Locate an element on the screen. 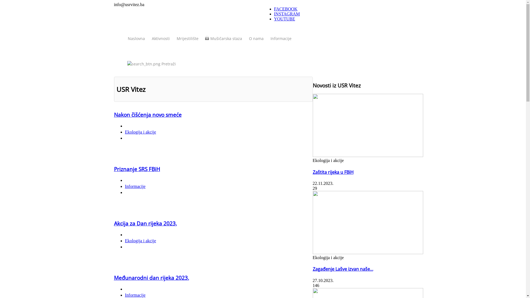  Informacije is located at coordinates (135, 295).